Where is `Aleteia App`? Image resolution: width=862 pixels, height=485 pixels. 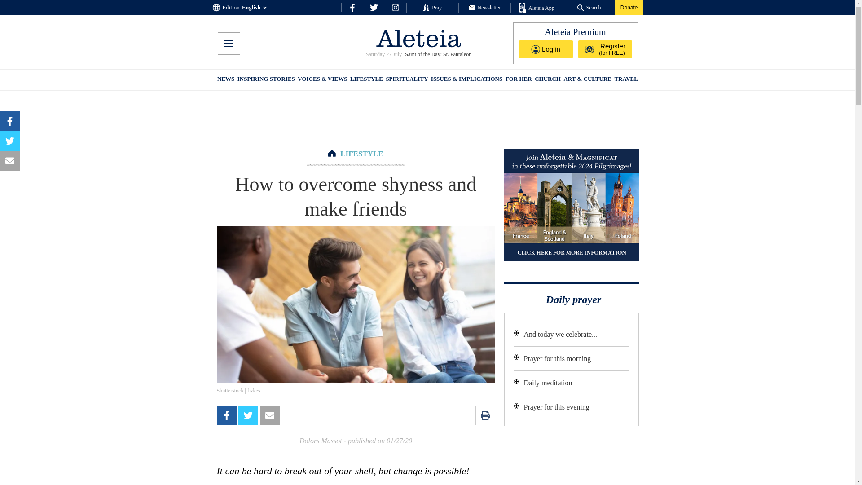 Aleteia App is located at coordinates (537, 8).